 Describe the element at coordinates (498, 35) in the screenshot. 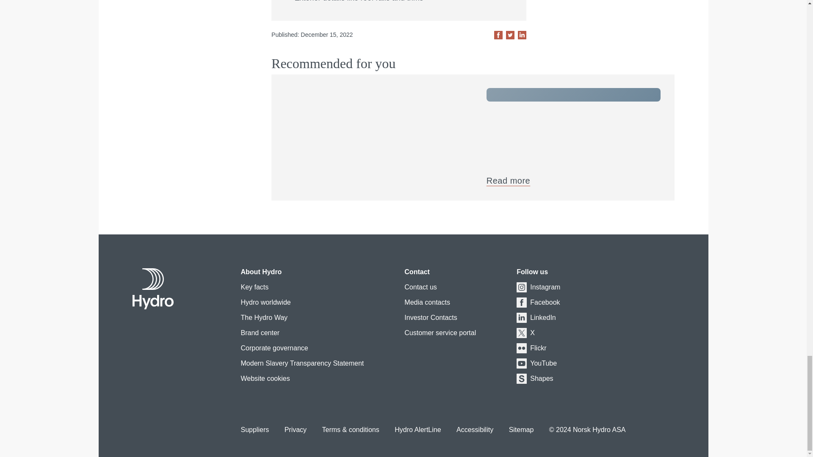

I see `Share on facebook` at that location.